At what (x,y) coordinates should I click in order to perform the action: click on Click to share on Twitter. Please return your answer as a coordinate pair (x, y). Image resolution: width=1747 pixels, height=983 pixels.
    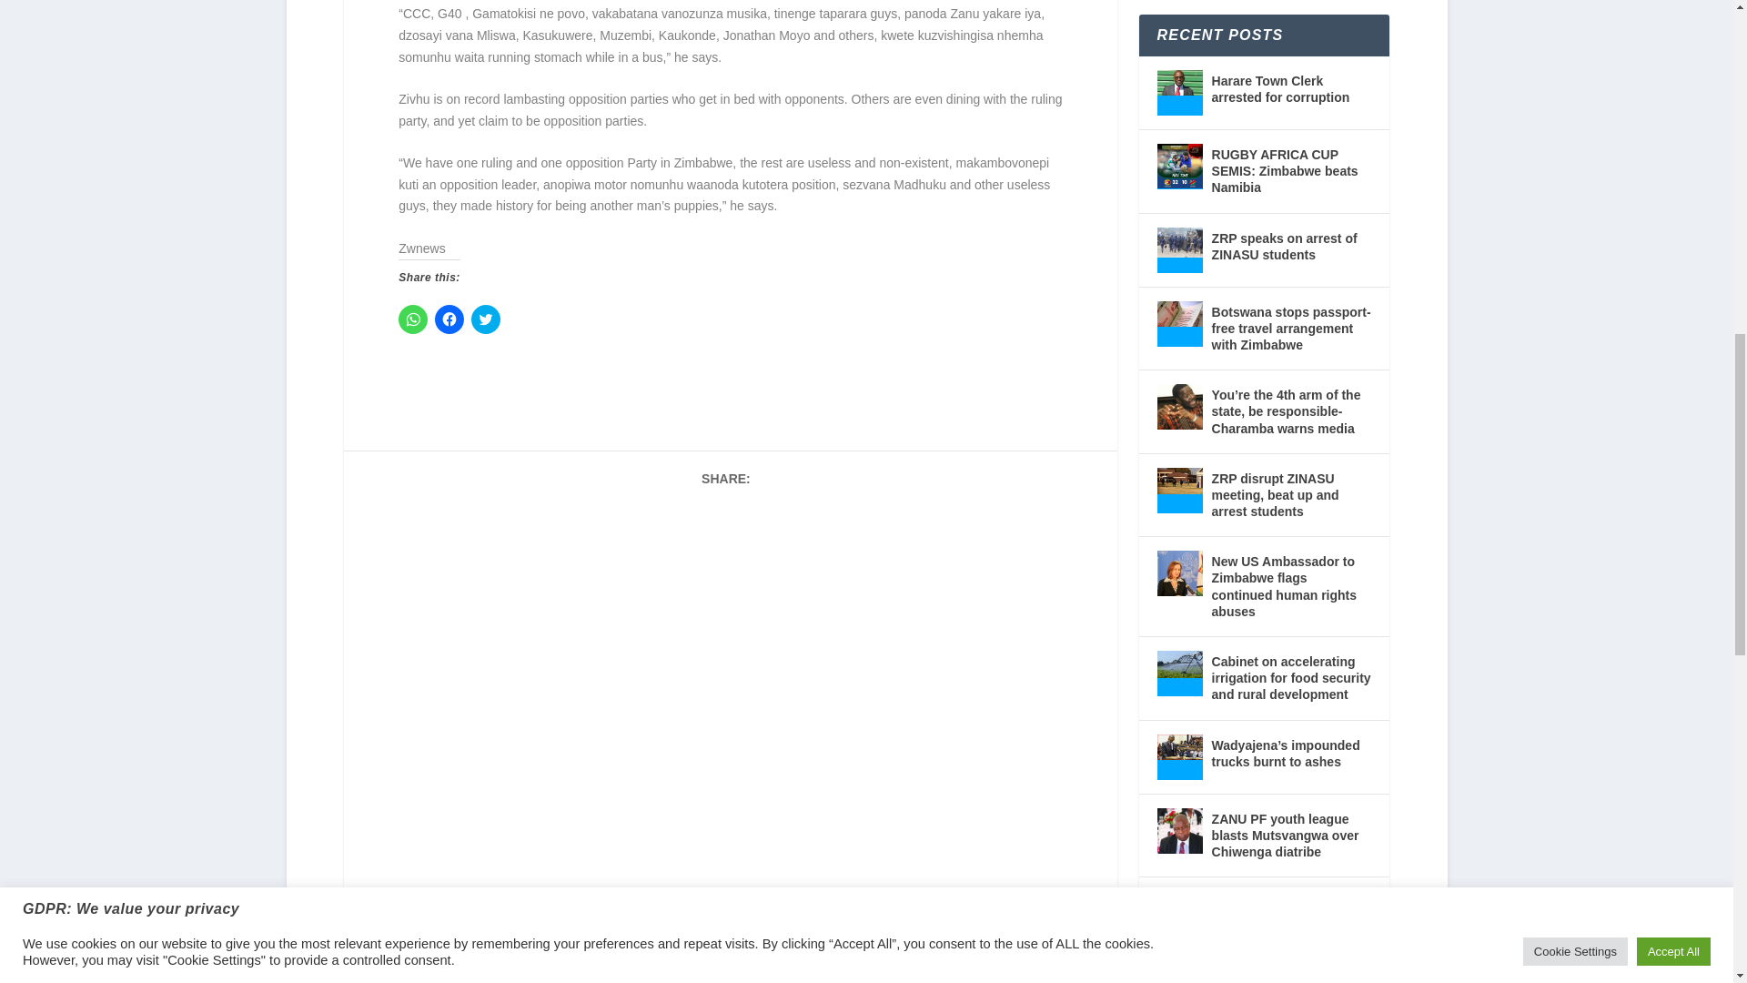
    Looking at the image, I should click on (486, 319).